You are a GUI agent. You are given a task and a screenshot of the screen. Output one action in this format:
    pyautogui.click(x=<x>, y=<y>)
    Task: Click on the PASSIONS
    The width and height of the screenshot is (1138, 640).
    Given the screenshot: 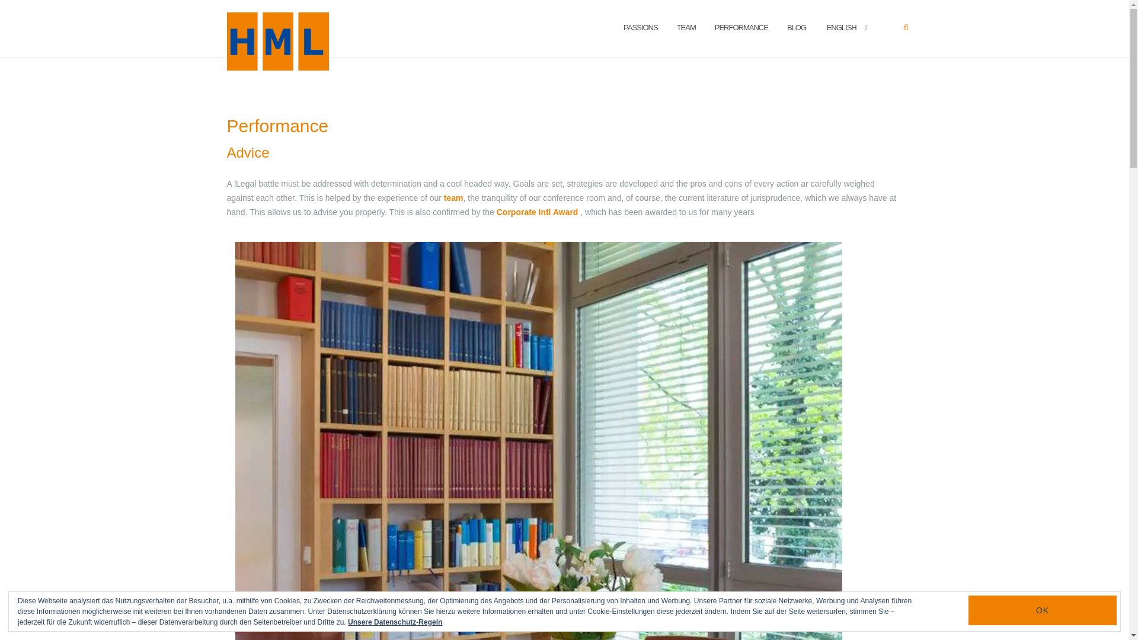 What is the action you would take?
    pyautogui.click(x=640, y=28)
    